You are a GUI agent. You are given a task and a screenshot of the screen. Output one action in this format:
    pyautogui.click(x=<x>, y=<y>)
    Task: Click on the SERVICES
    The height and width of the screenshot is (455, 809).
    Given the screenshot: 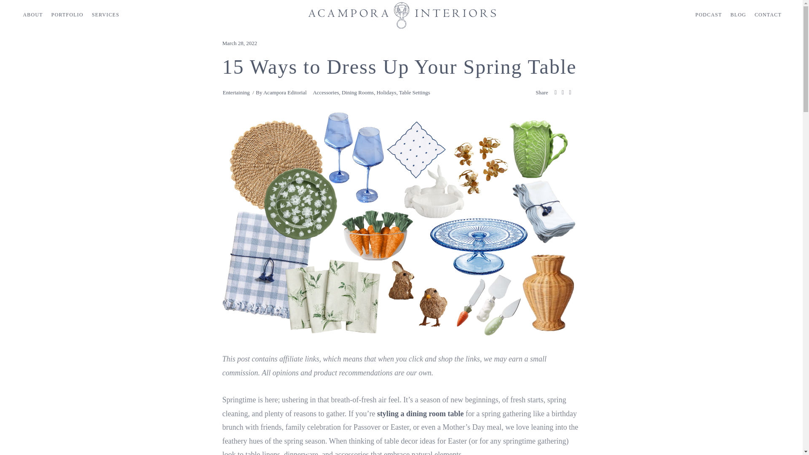 What is the action you would take?
    pyautogui.click(x=105, y=15)
    